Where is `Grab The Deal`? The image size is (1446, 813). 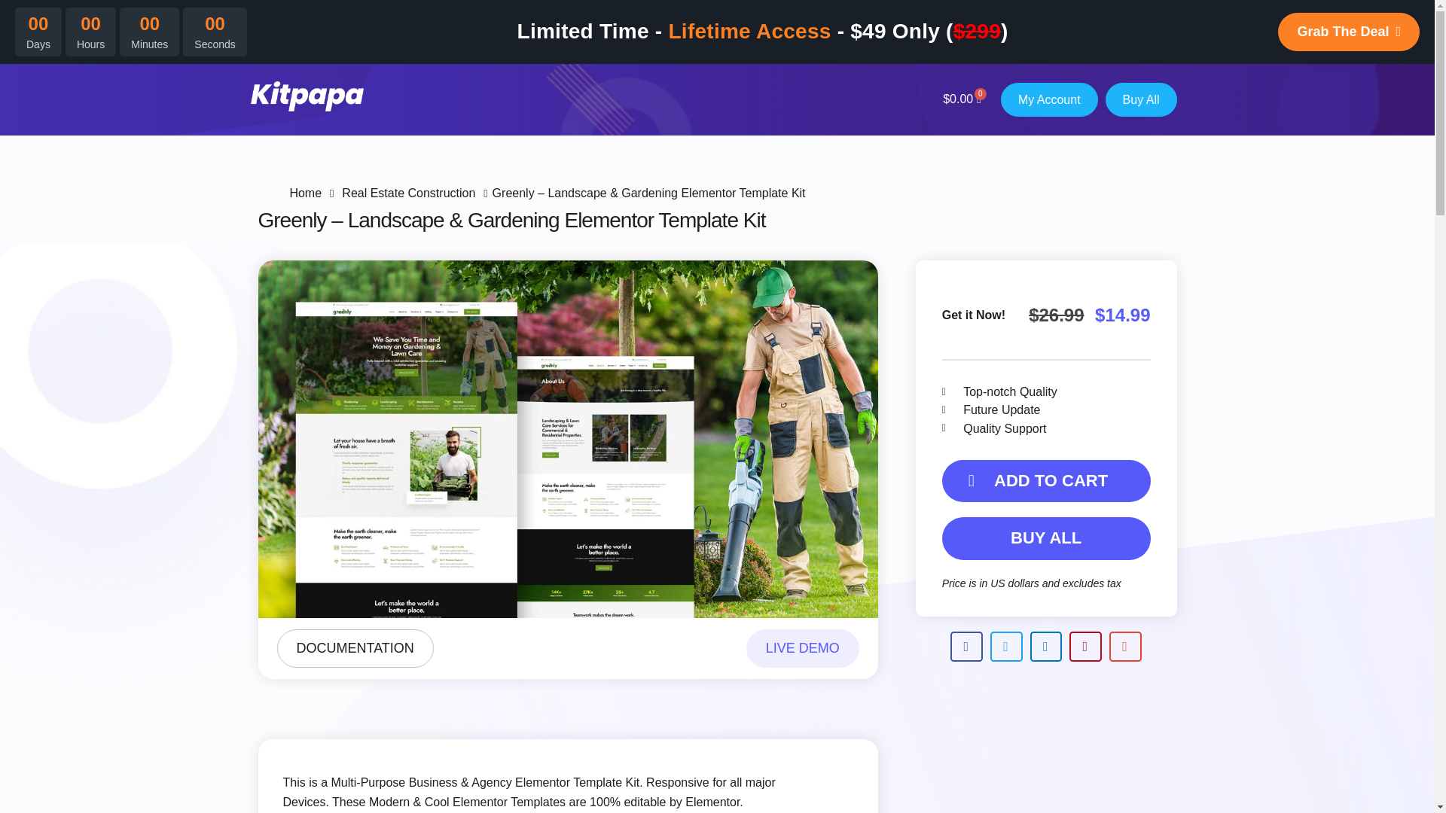 Grab The Deal is located at coordinates (1354, 30).